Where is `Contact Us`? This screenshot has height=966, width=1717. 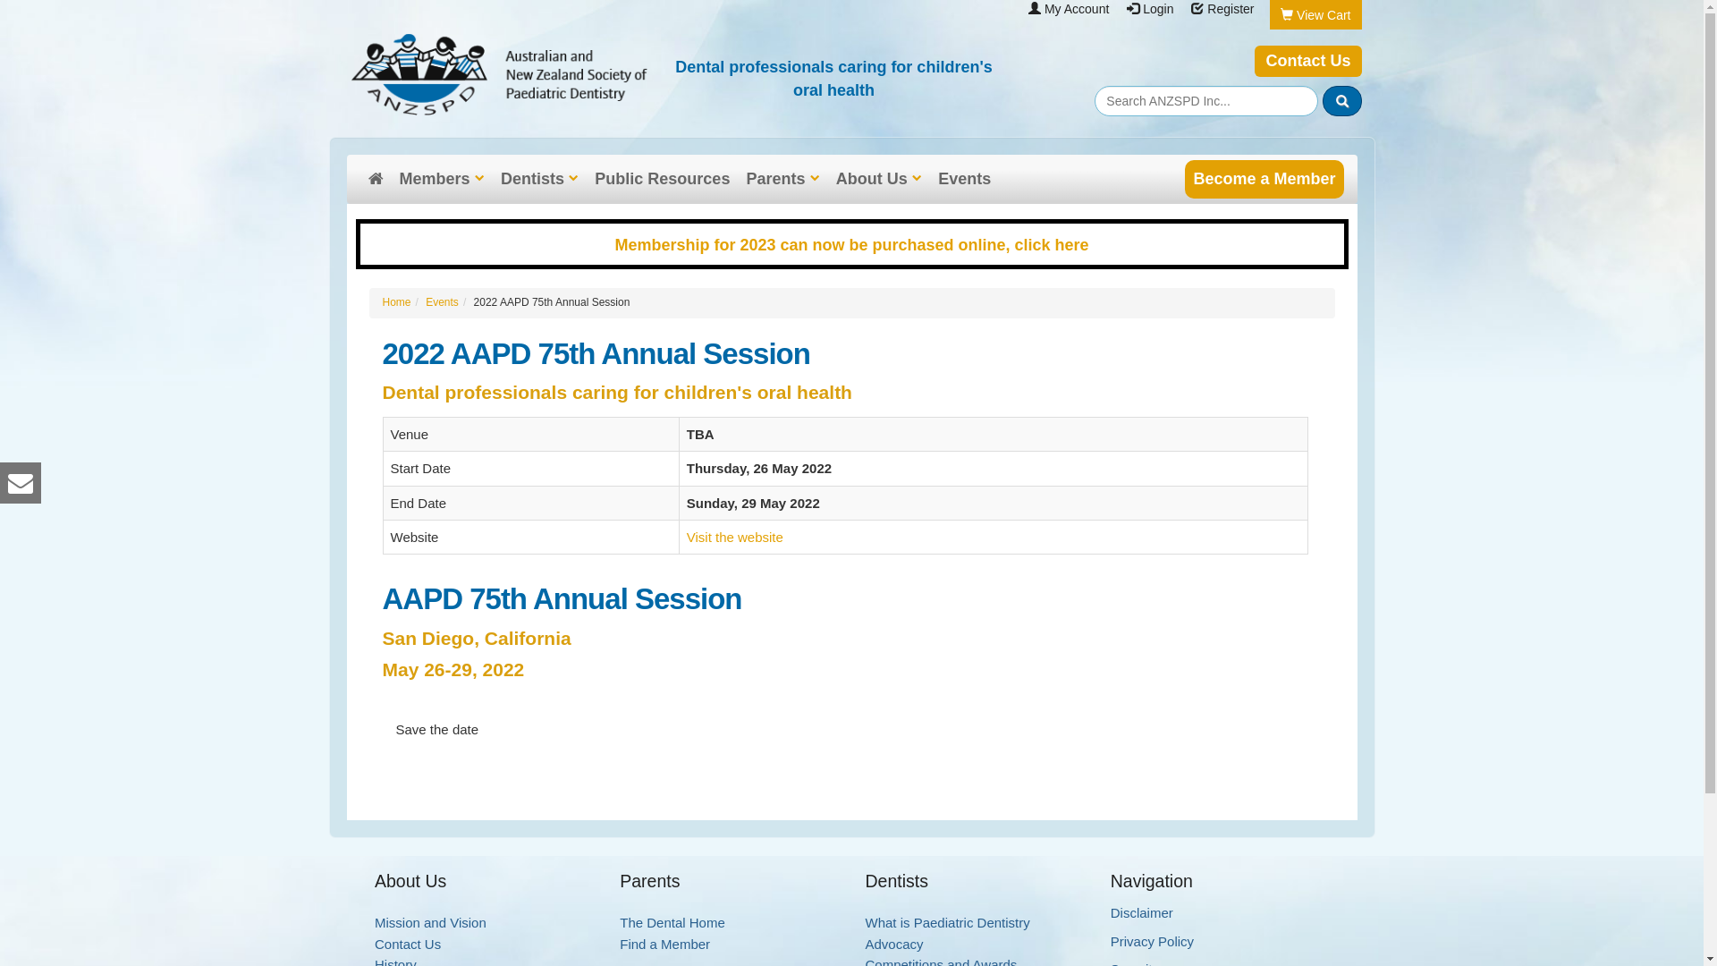
Contact Us is located at coordinates (408, 945).